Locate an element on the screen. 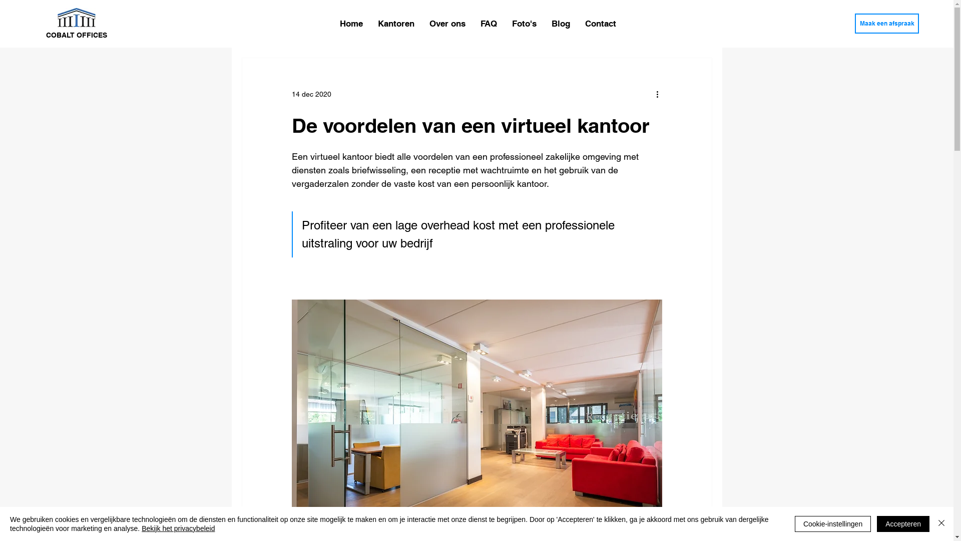  Home is located at coordinates (351, 24).